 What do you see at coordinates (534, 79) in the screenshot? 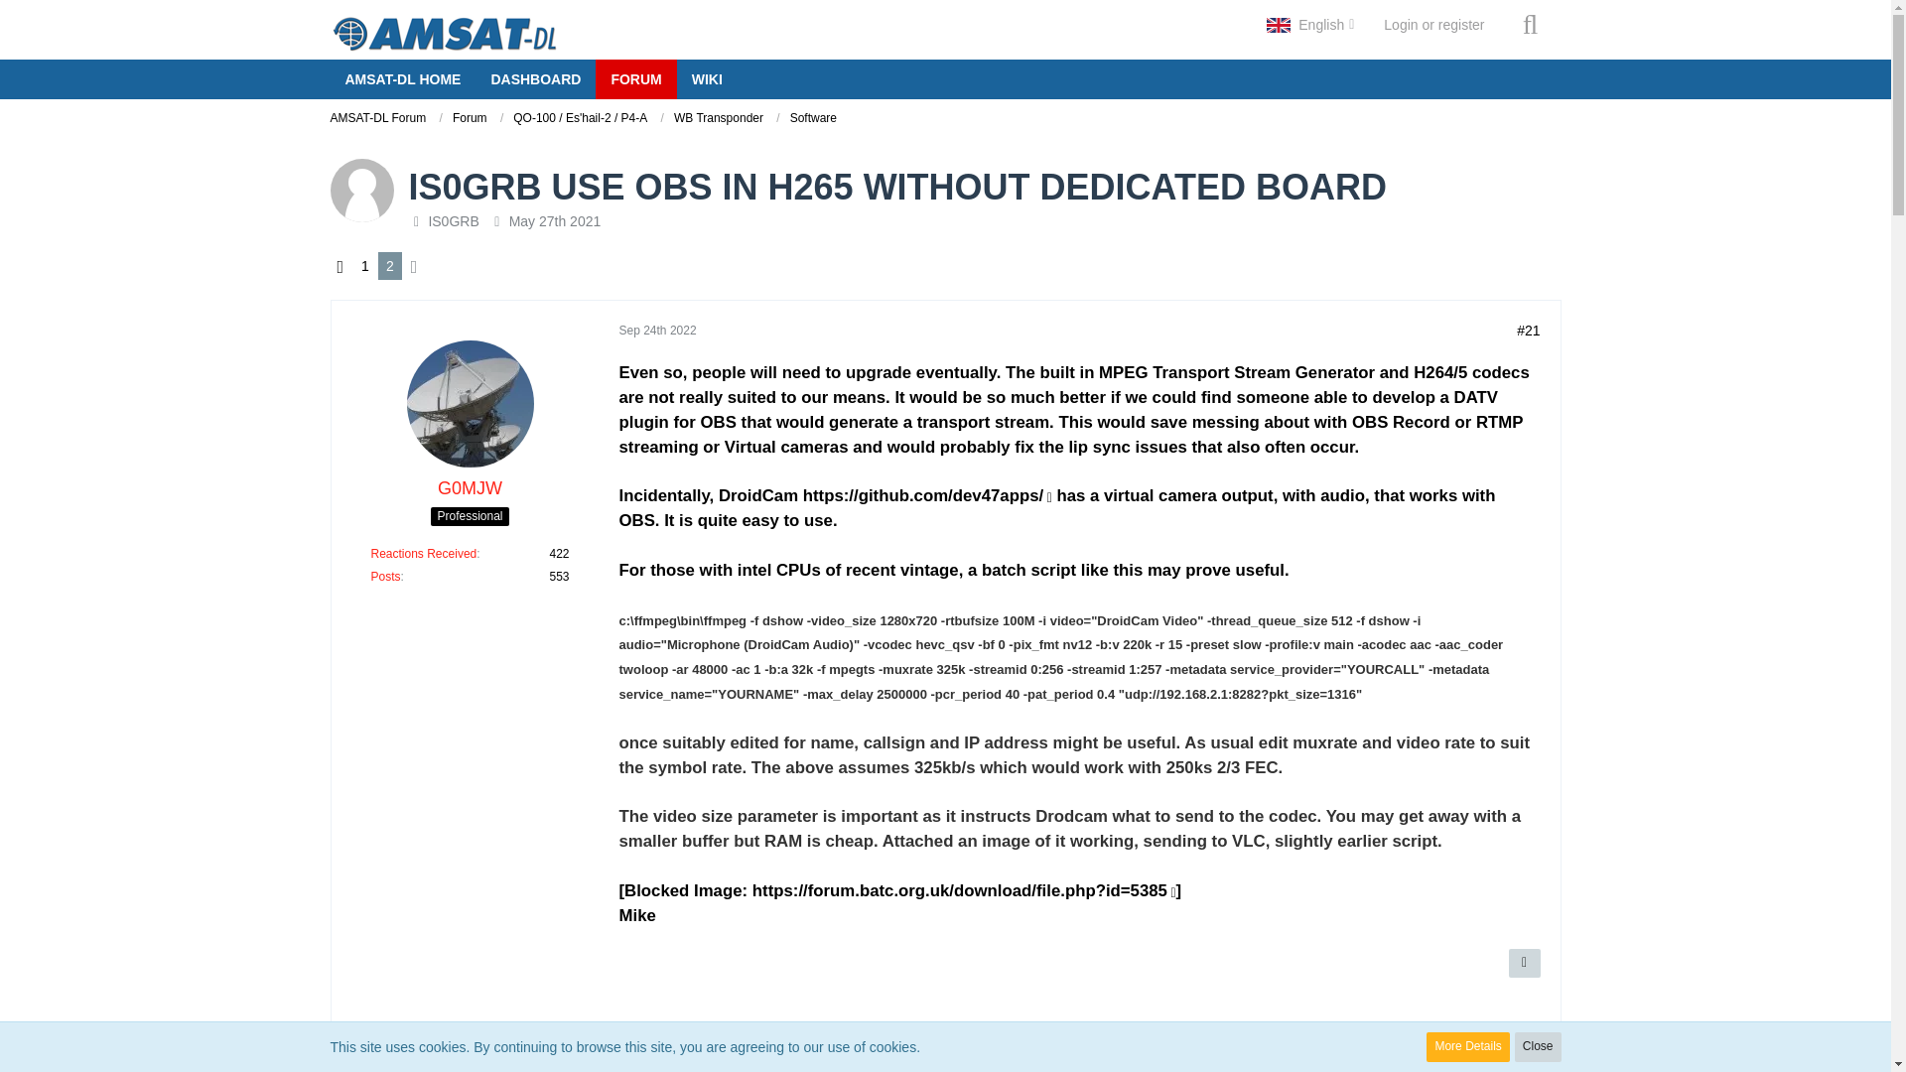
I see `DASHBOARD` at bounding box center [534, 79].